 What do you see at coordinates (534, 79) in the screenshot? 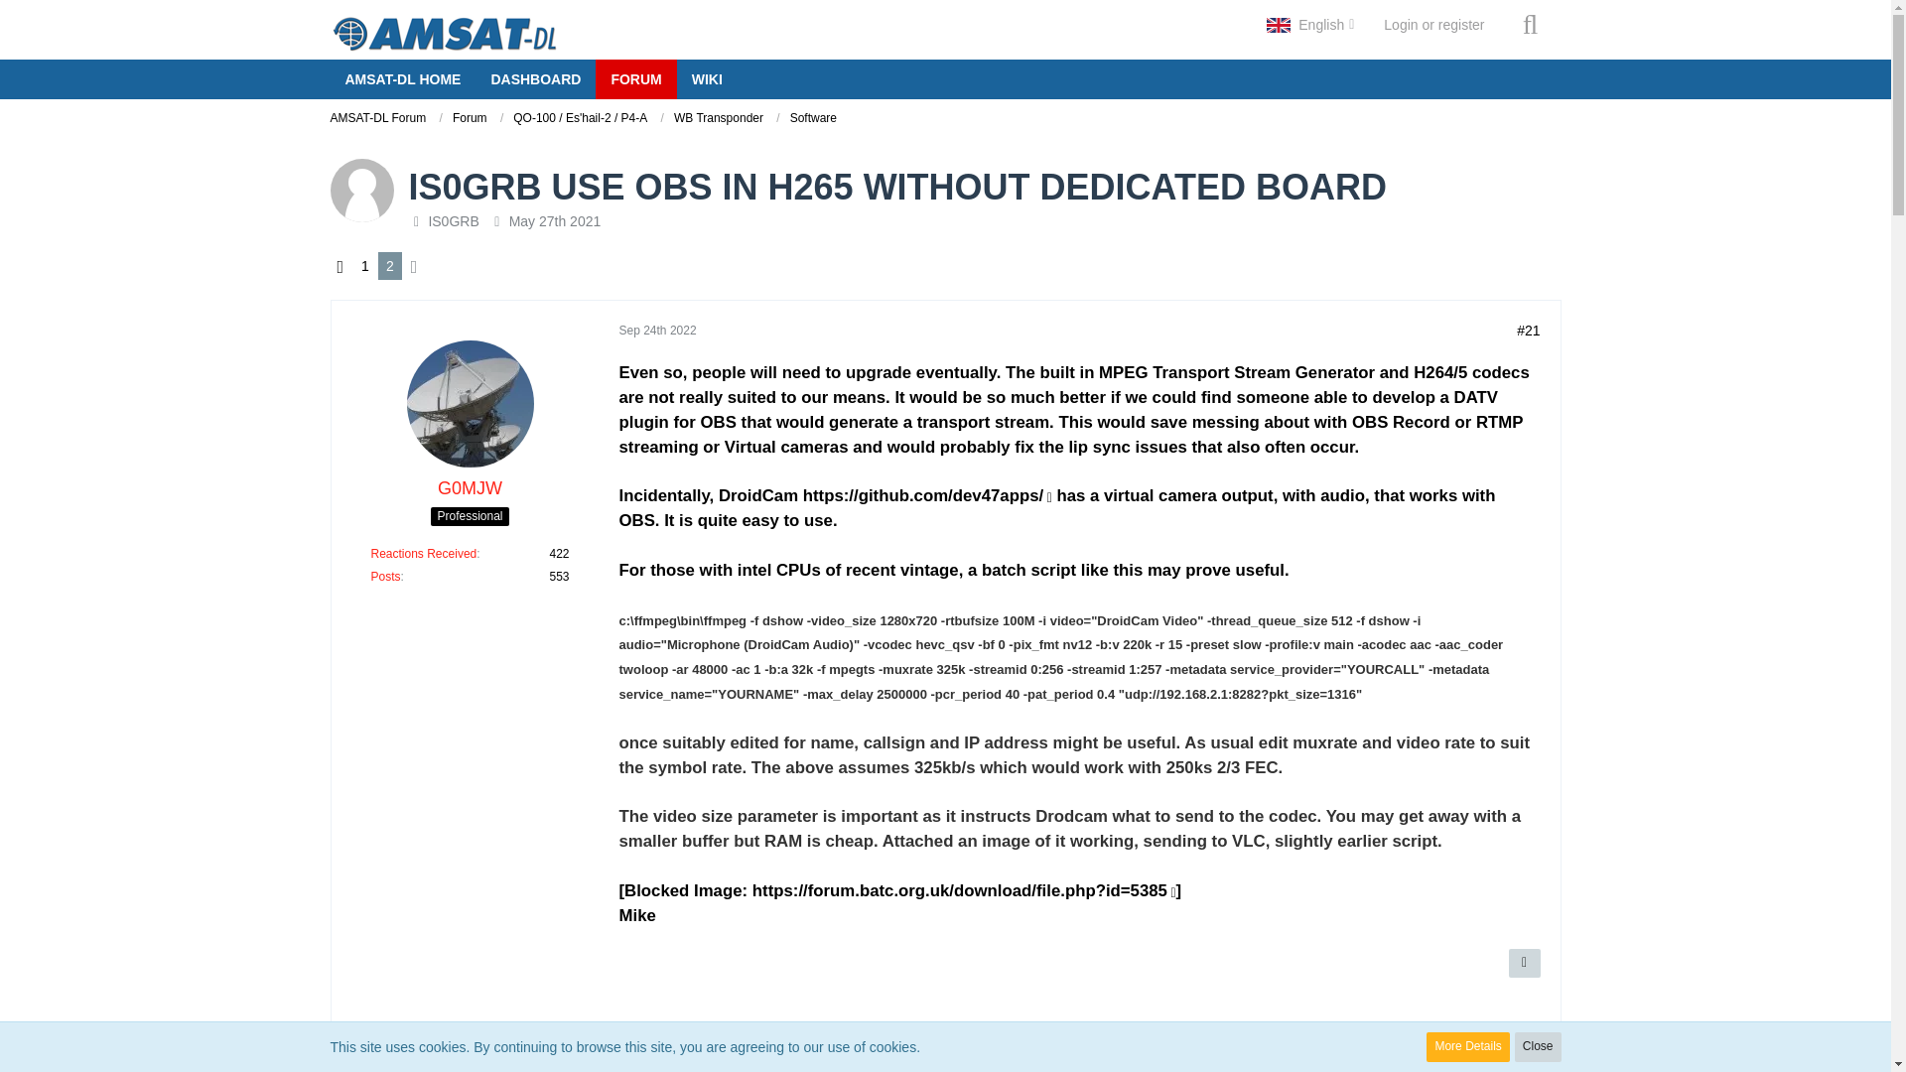
I see `DASHBOARD` at bounding box center [534, 79].